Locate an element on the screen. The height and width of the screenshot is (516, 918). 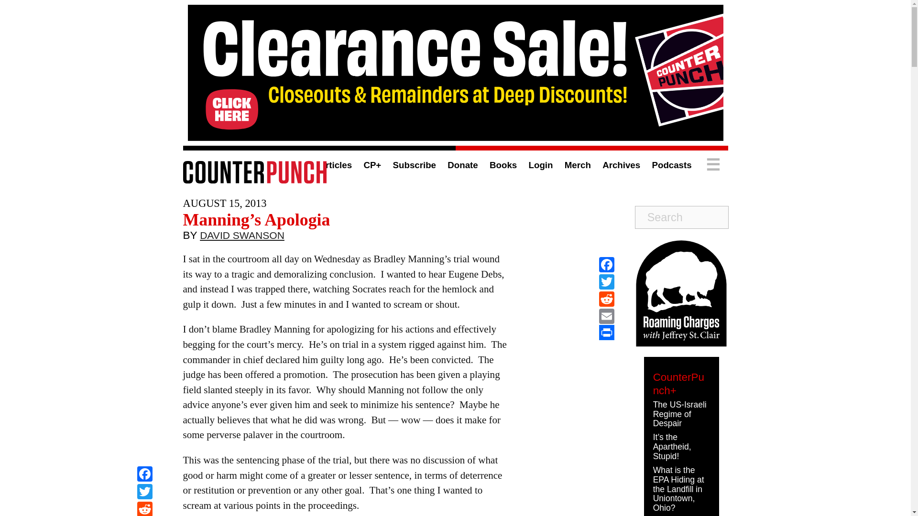
Print This Post is located at coordinates (606, 333).